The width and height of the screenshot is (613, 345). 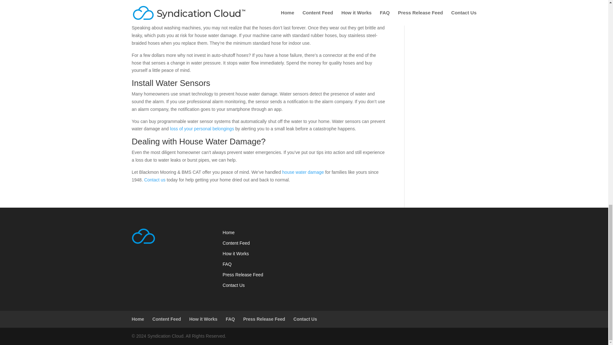 I want to click on Home, so click(x=138, y=319).